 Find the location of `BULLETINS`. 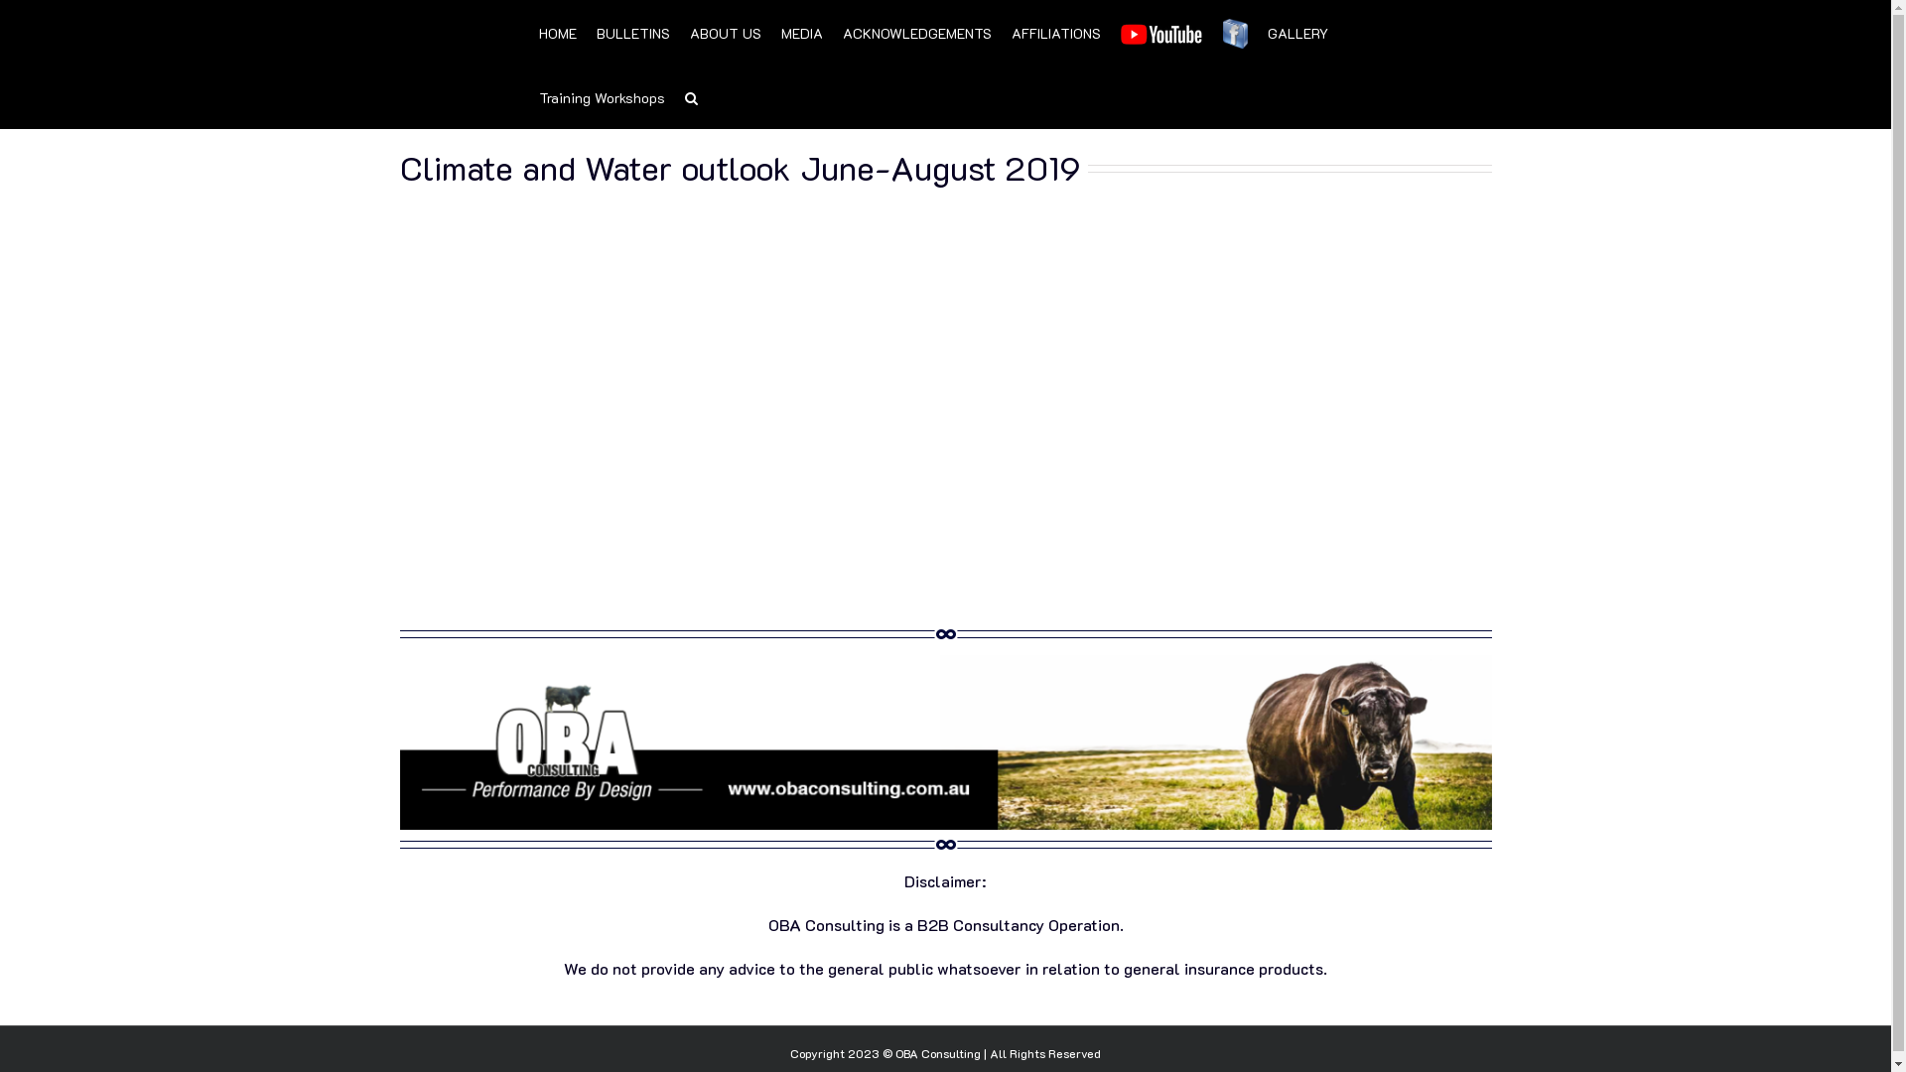

BULLETINS is located at coordinates (632, 32).